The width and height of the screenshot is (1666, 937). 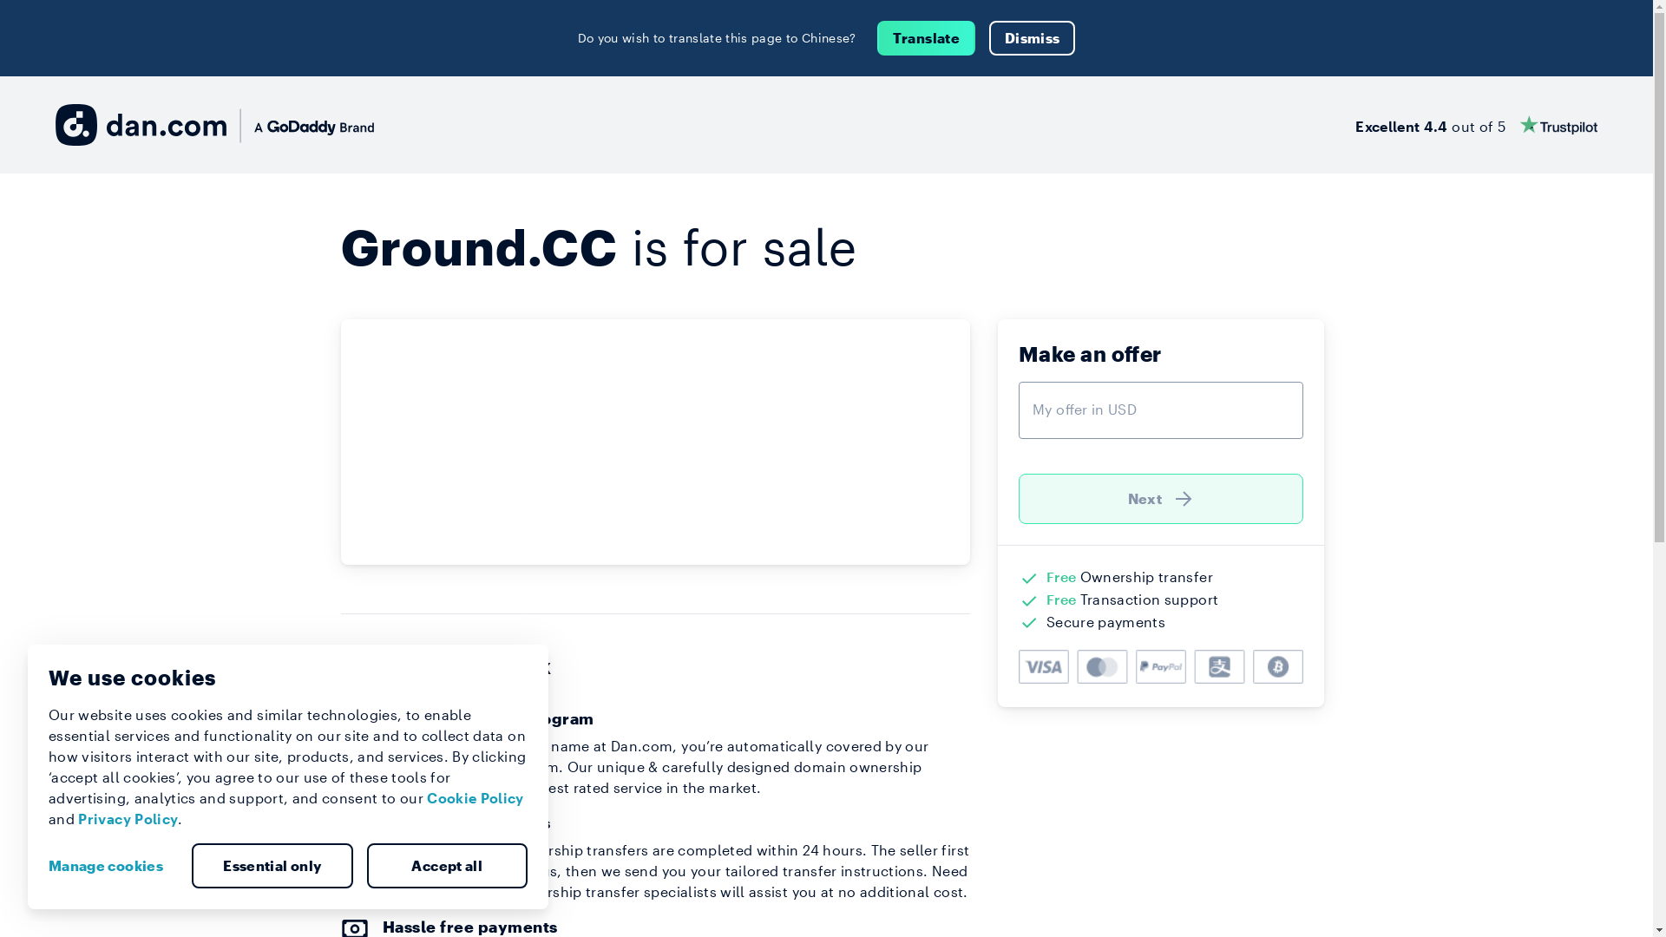 What do you see at coordinates (447, 866) in the screenshot?
I see `Accept all` at bounding box center [447, 866].